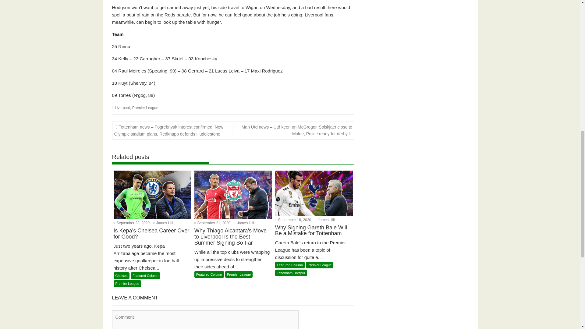 The image size is (585, 329). I want to click on Premier League, so click(145, 108).